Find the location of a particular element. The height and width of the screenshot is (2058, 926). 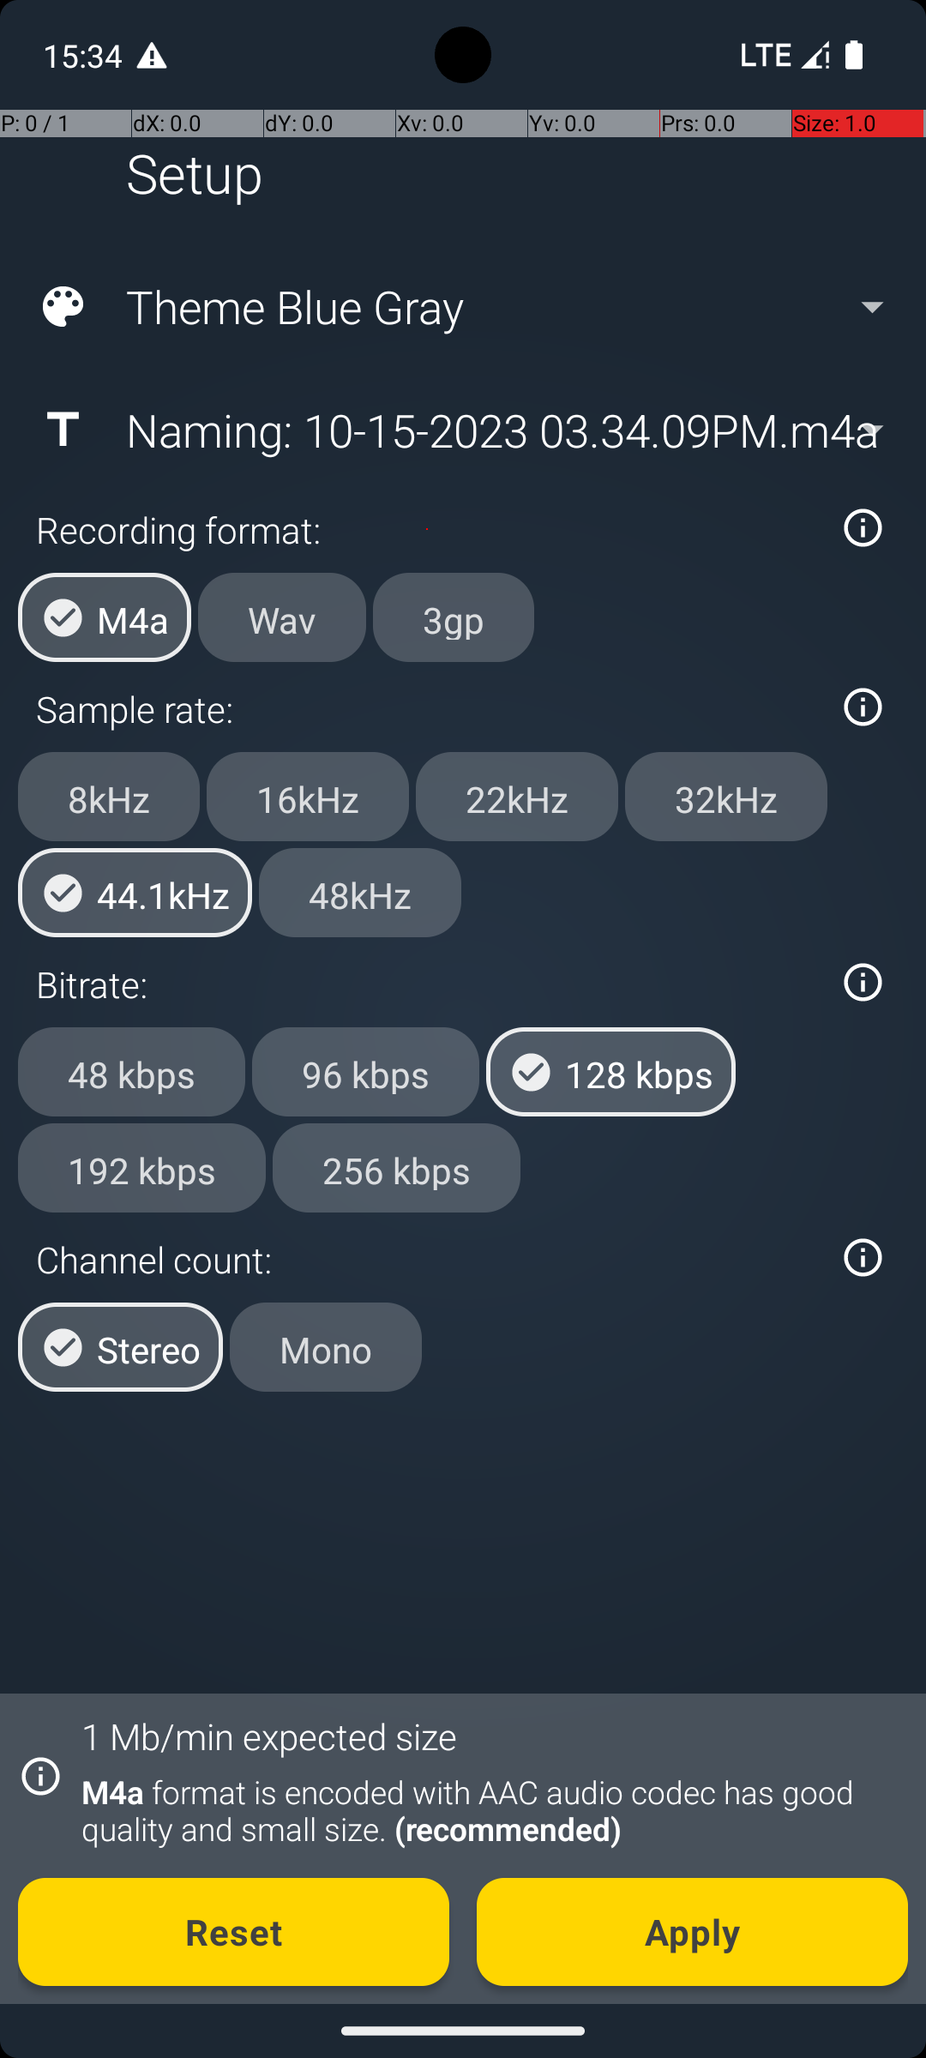

16kHz is located at coordinates (308, 797).